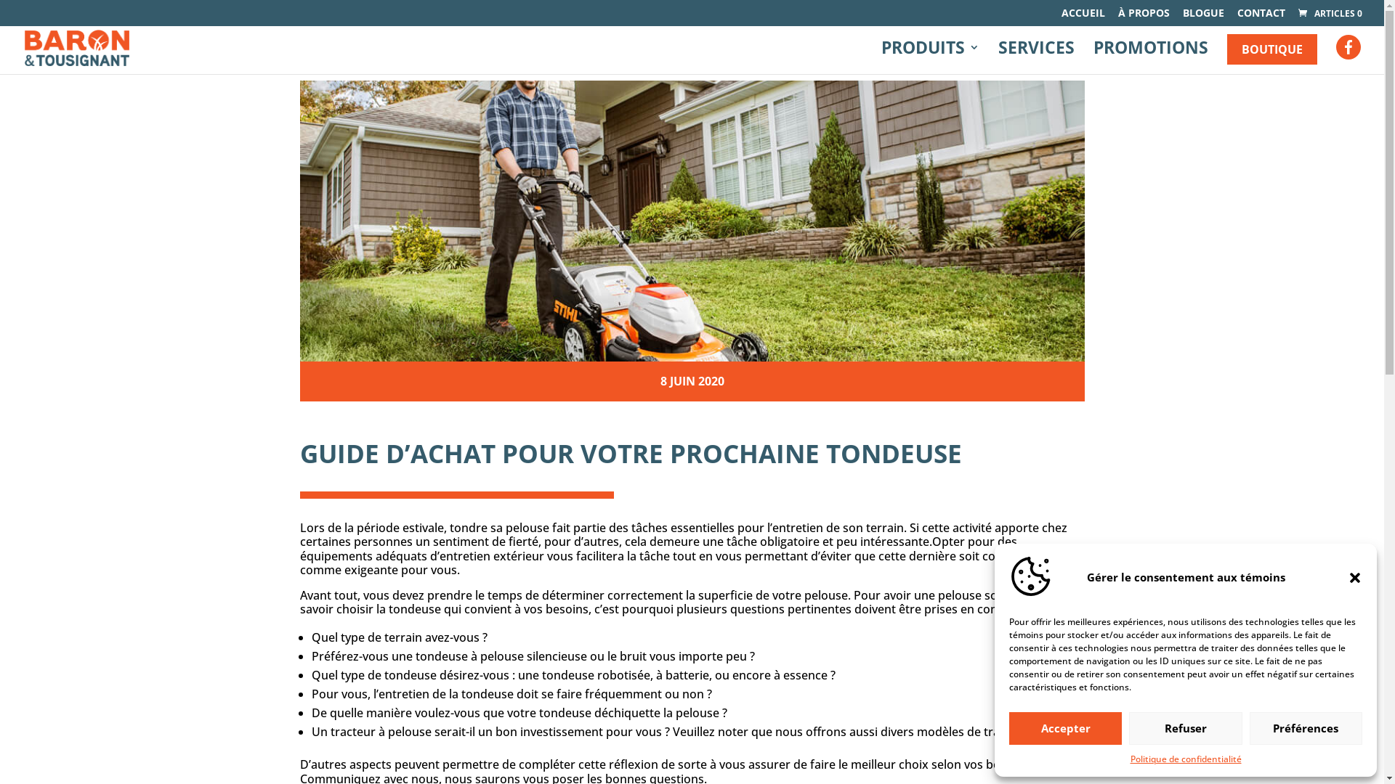 The width and height of the screenshot is (1395, 784). I want to click on BOUTIQUE, so click(1272, 49).